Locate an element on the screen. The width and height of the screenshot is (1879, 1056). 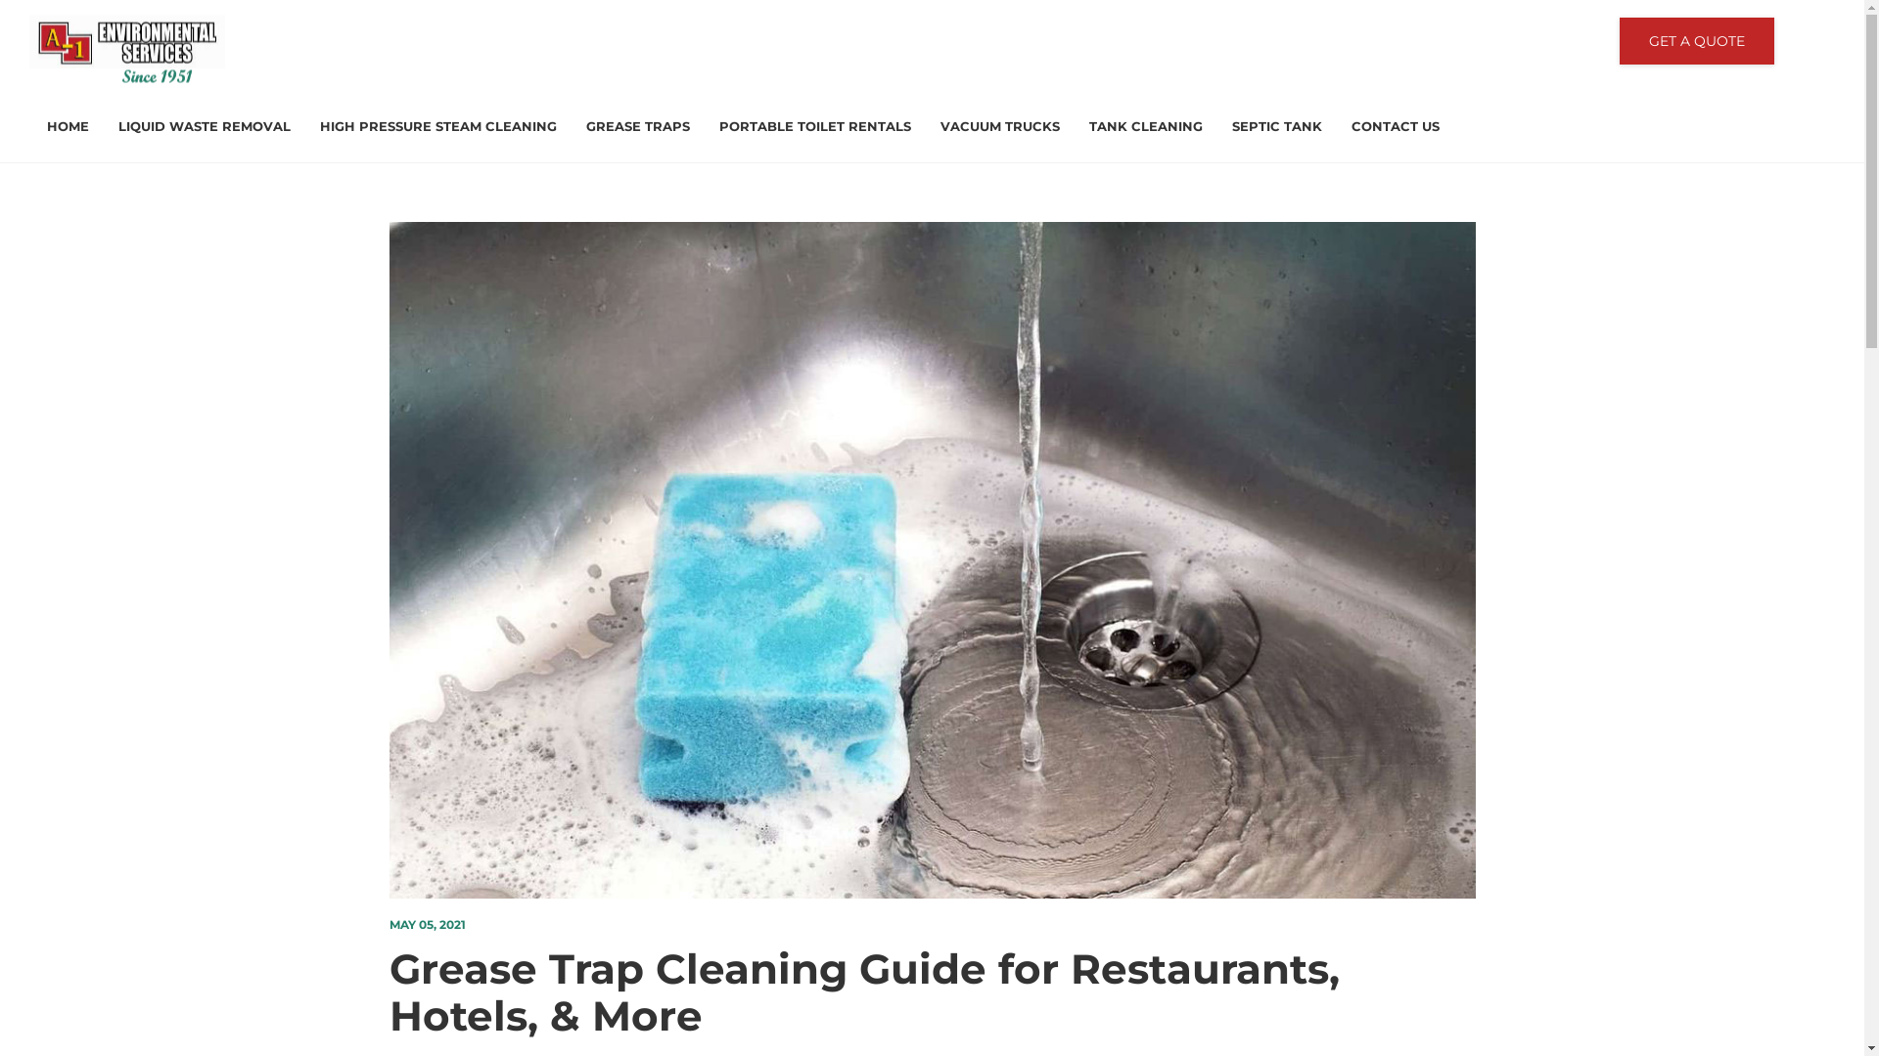
VACUUM TRUCKS is located at coordinates (997, 127).